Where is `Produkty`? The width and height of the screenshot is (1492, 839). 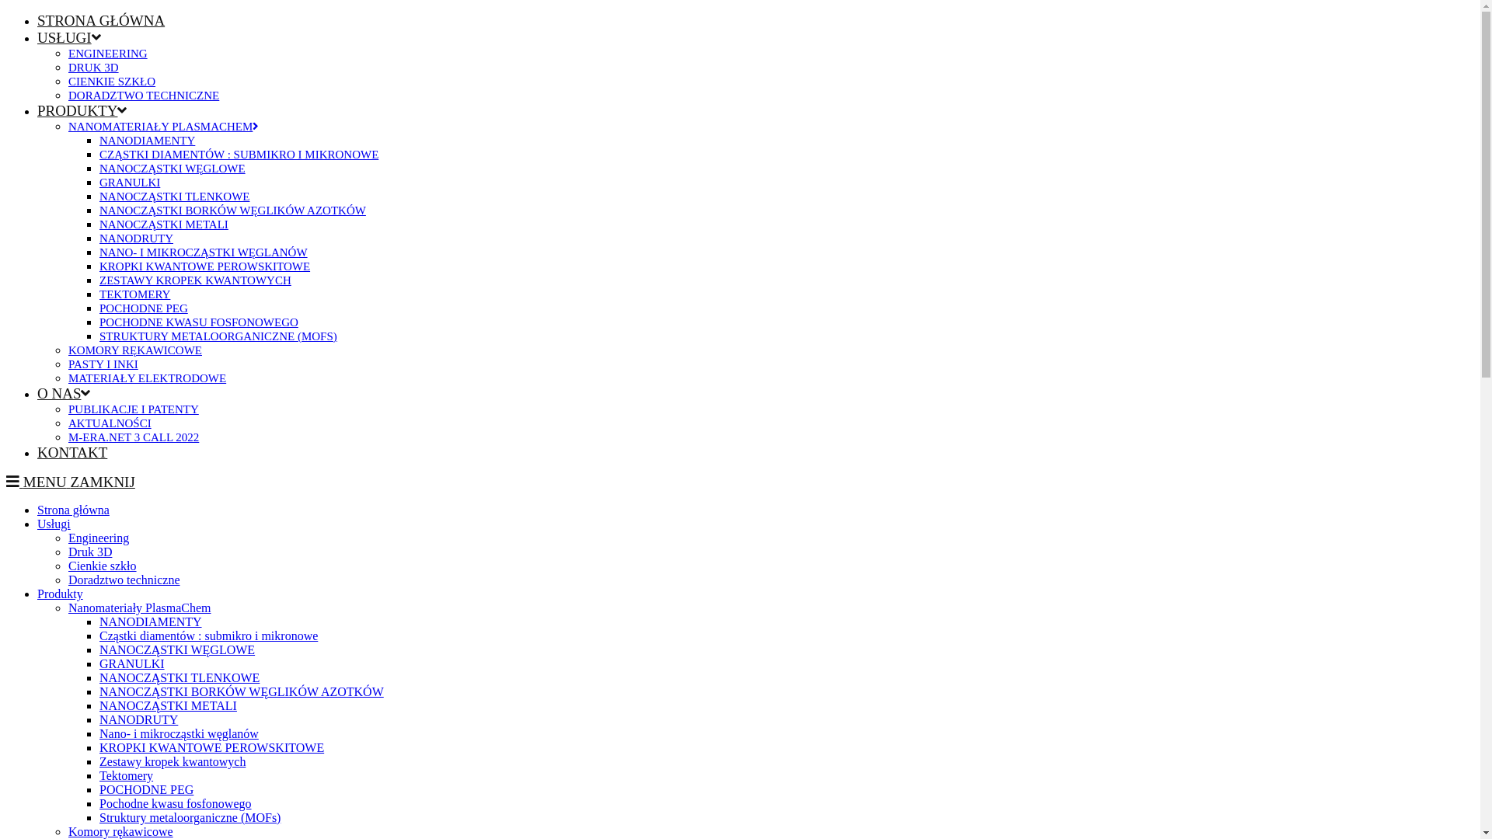 Produkty is located at coordinates (61, 594).